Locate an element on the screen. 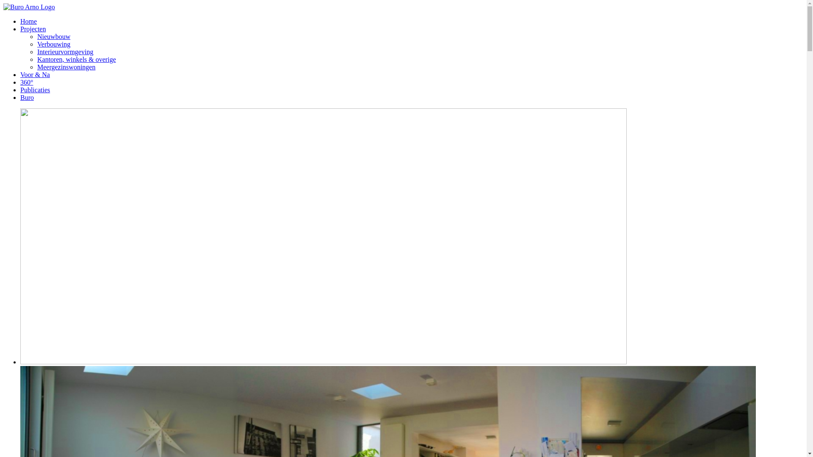 Image resolution: width=813 pixels, height=457 pixels. Nieuwbouw is located at coordinates (54, 36).